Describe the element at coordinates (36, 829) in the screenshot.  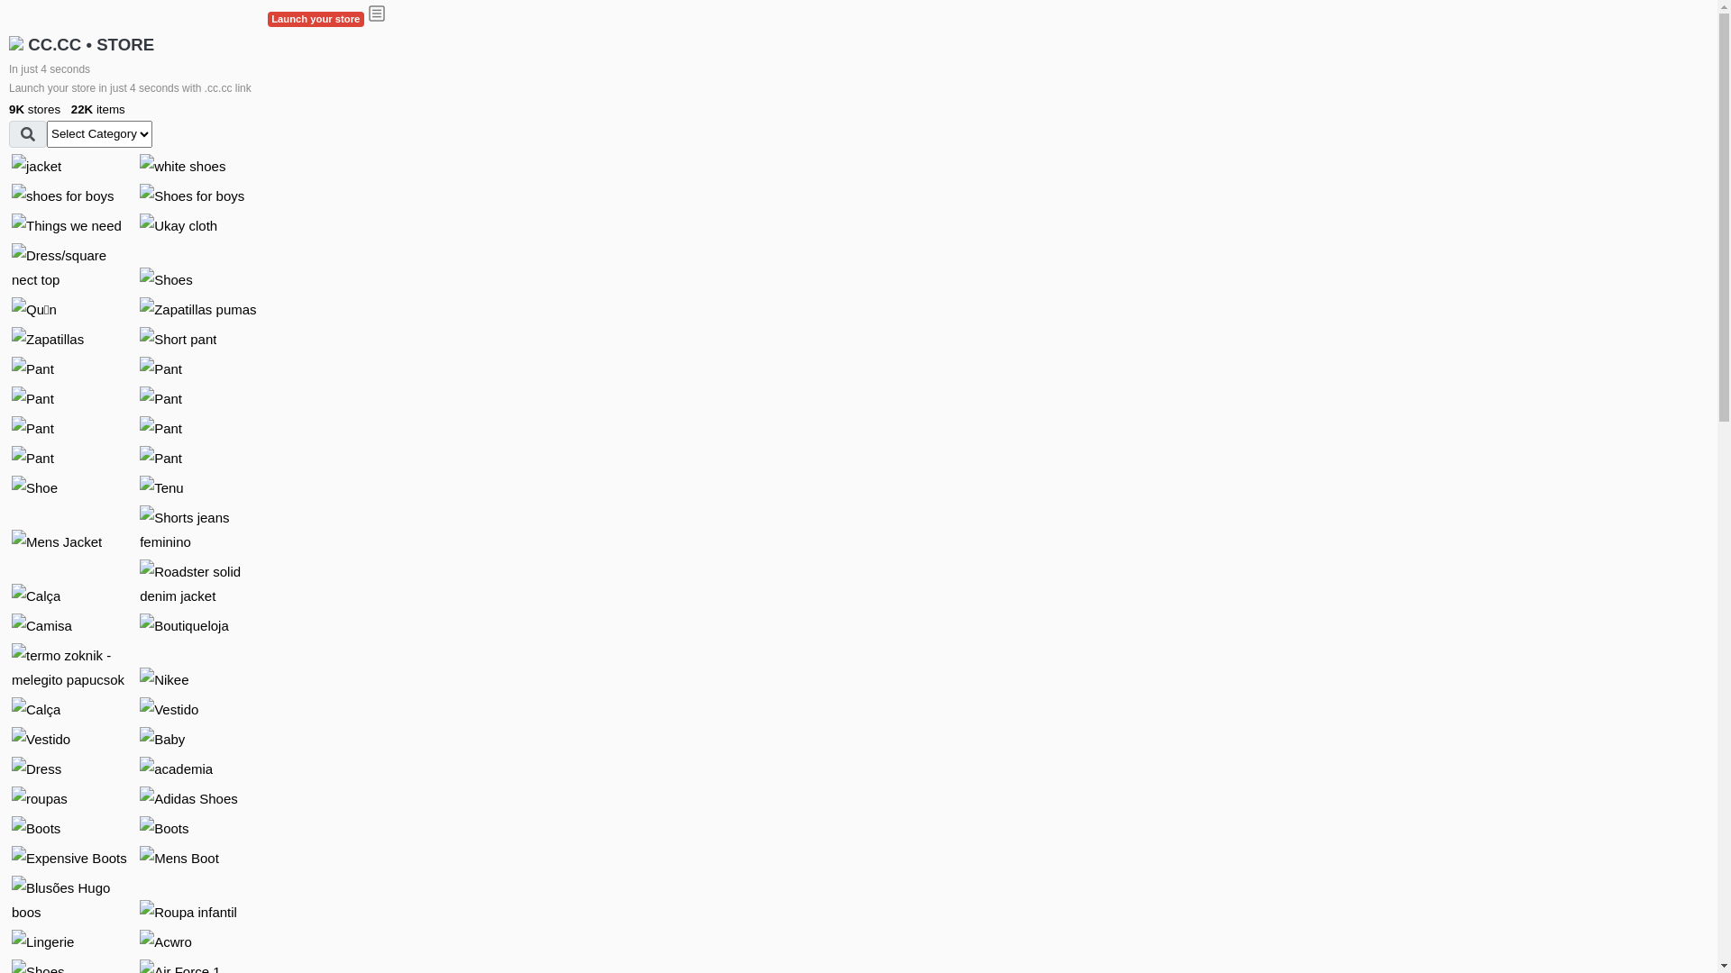
I see `Boots` at that location.